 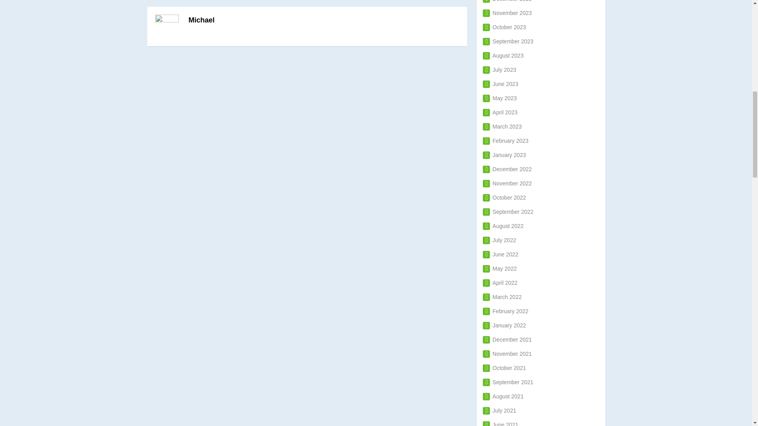 What do you see at coordinates (201, 20) in the screenshot?
I see `Michael` at bounding box center [201, 20].